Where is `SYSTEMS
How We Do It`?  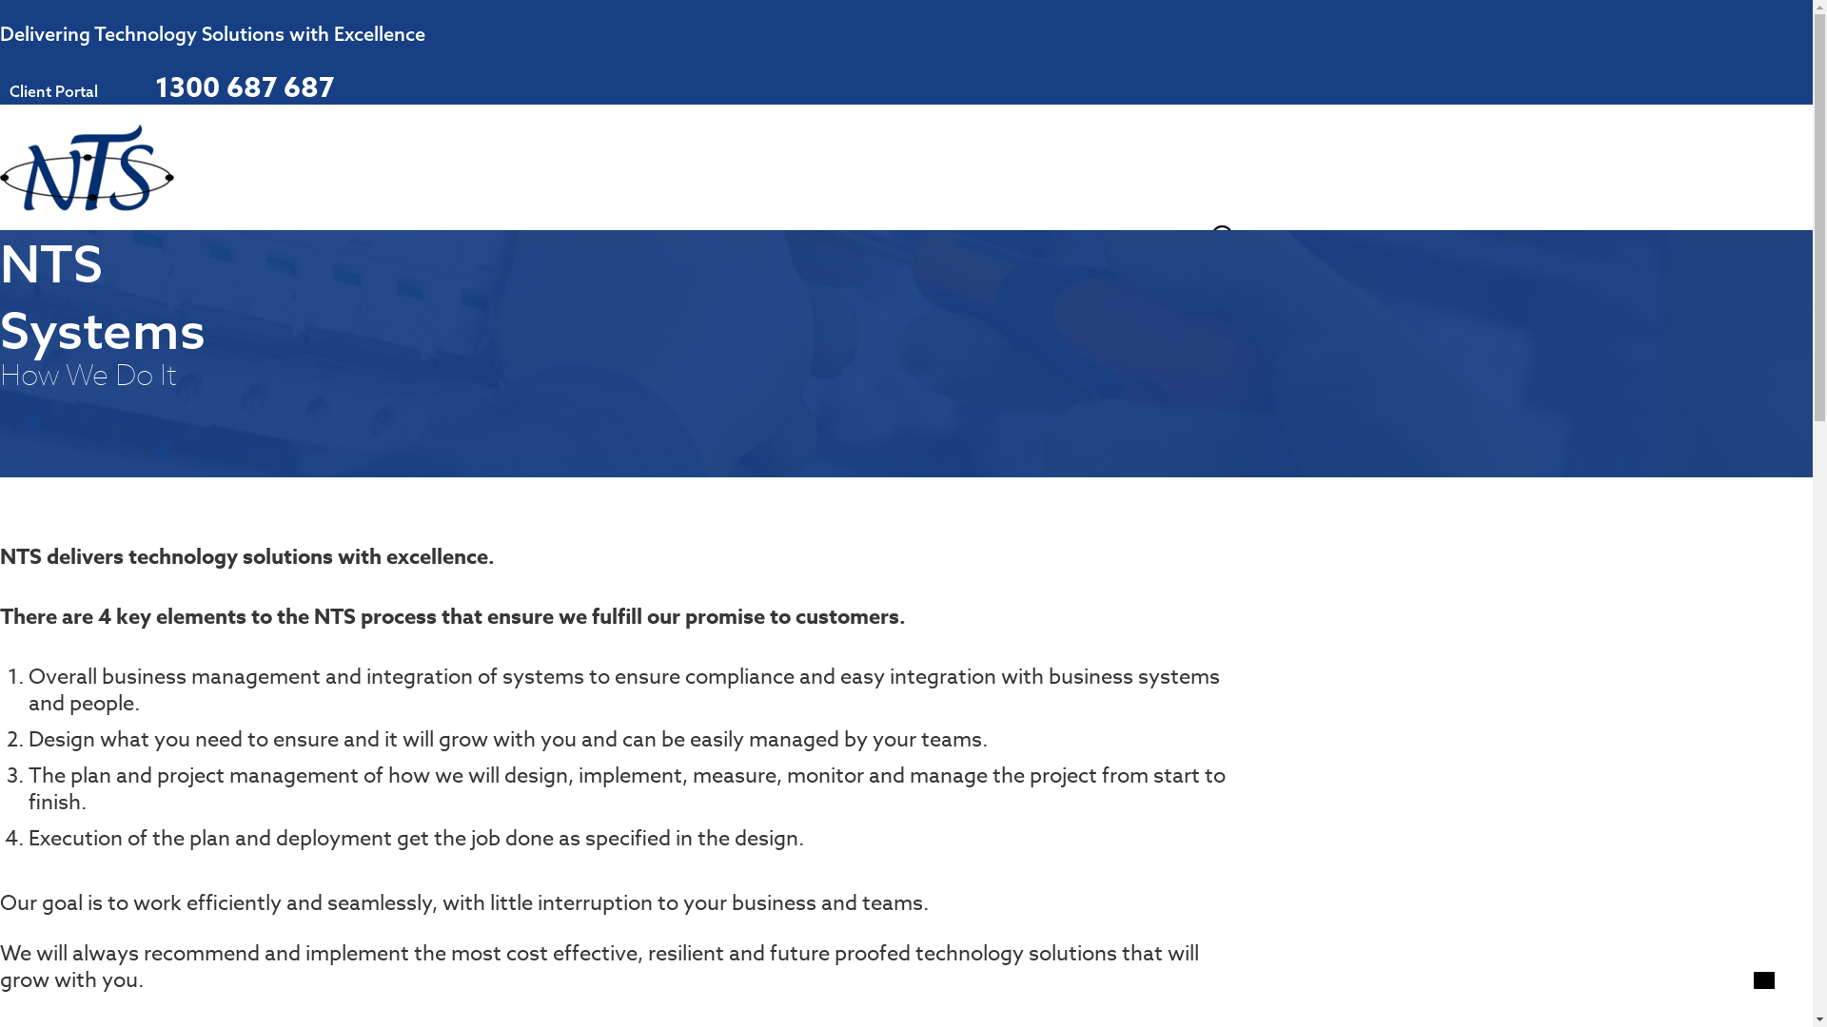 SYSTEMS
How We Do It is located at coordinates (646, 289).